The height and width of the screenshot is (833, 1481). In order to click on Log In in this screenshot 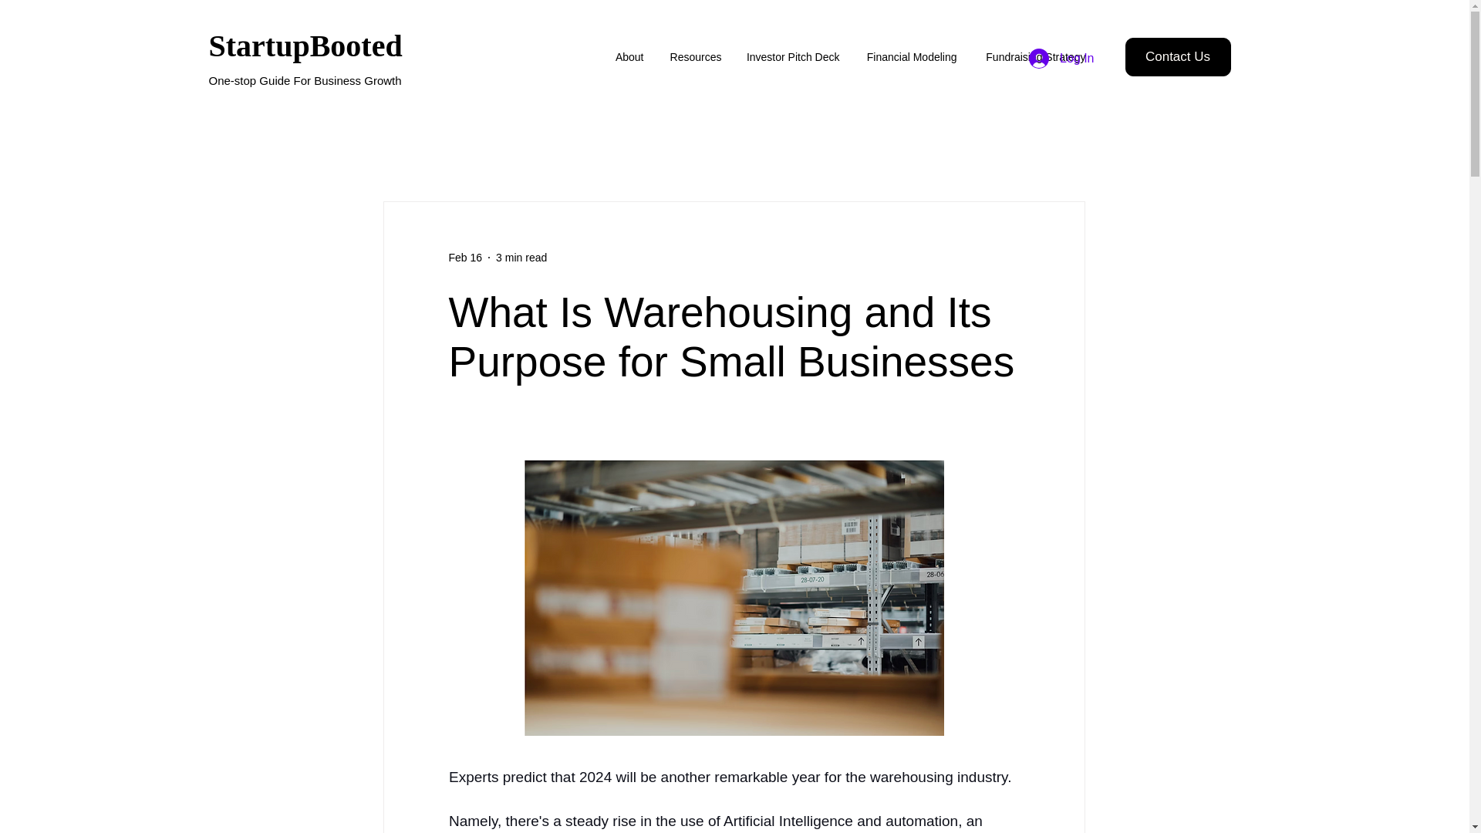, I will do `click(1061, 59)`.